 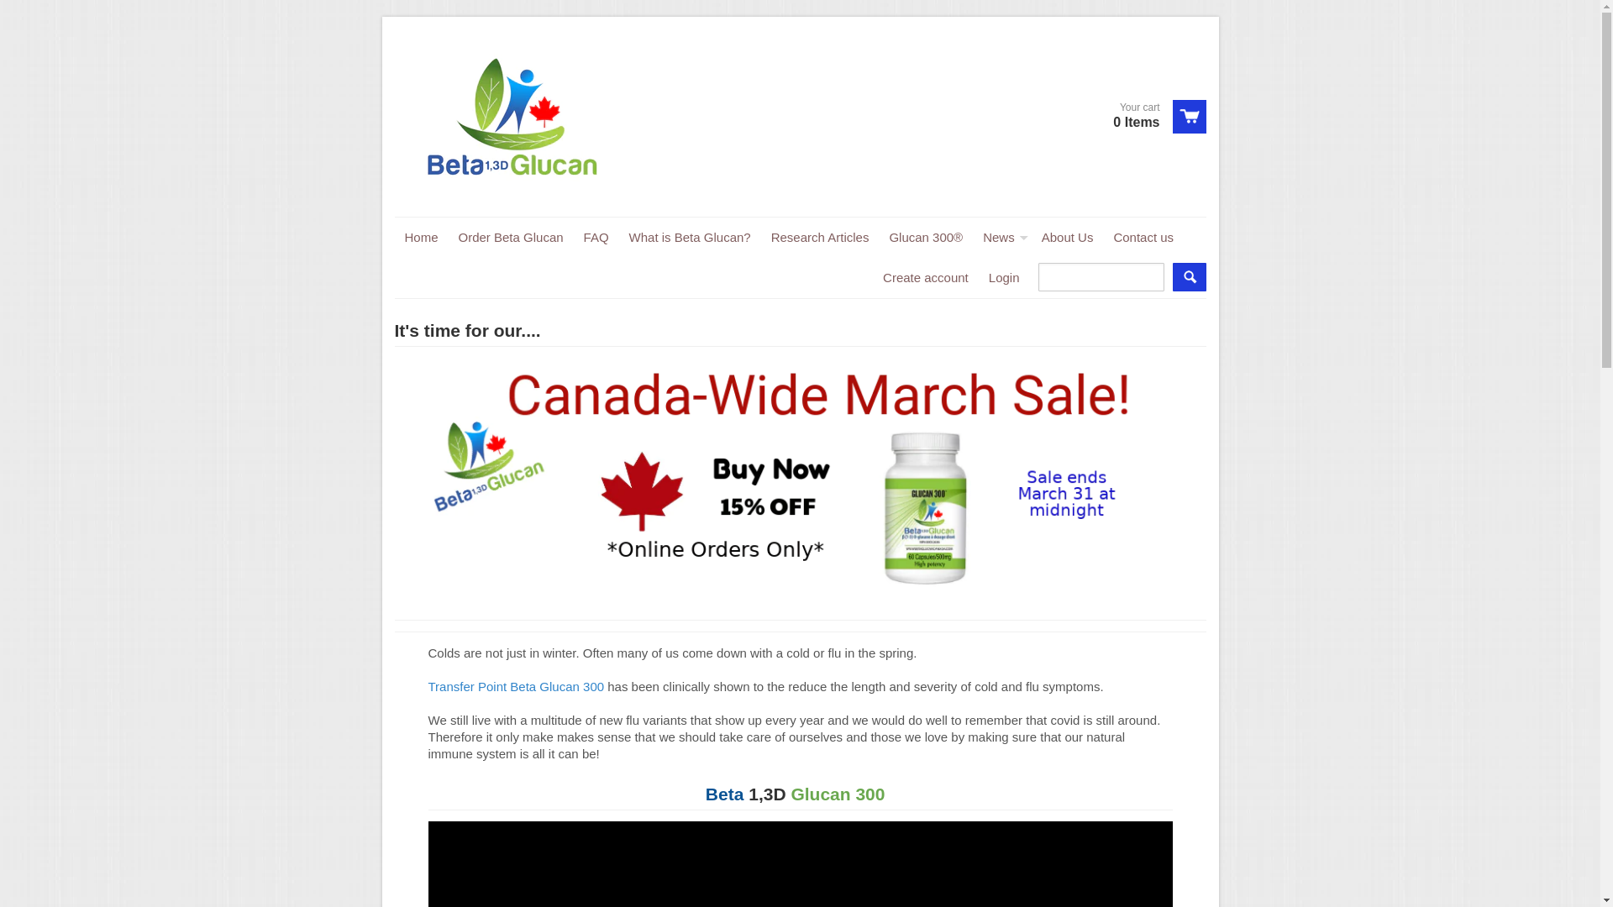 I want to click on Go, so click(x=1190, y=277).